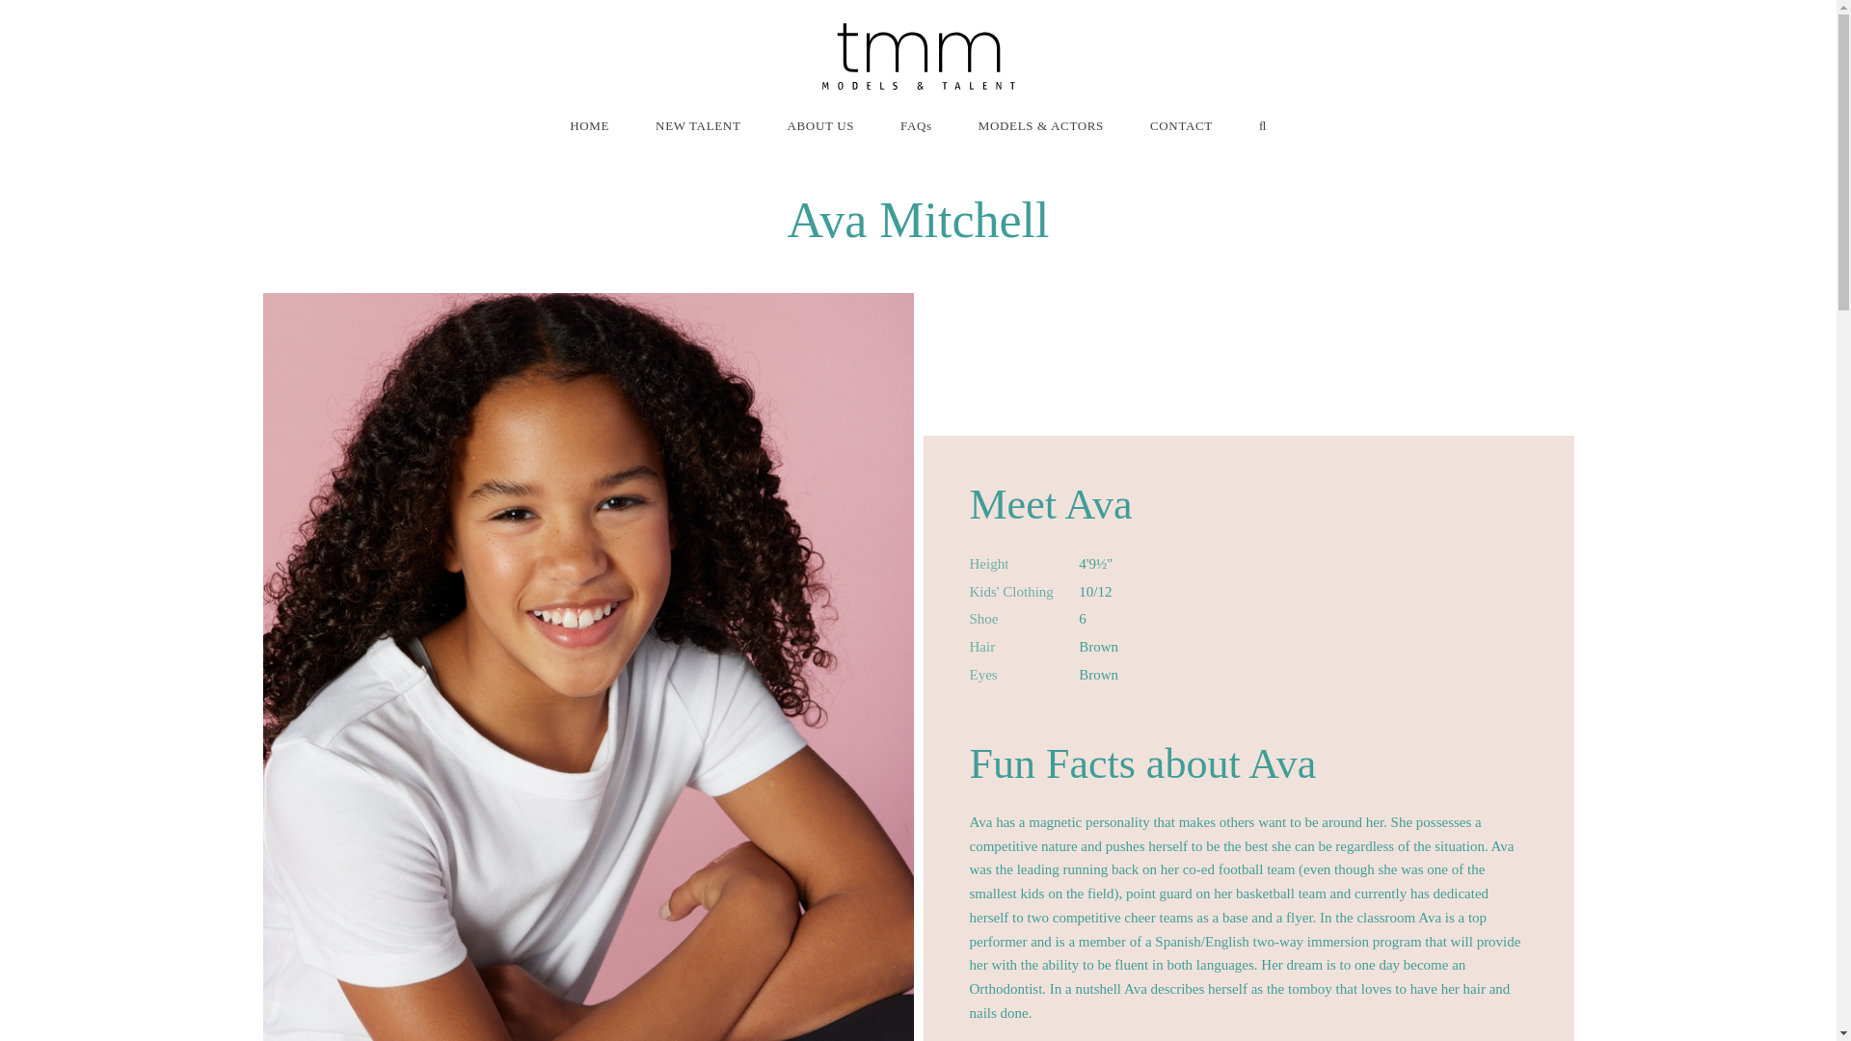 This screenshot has height=1041, width=1851. I want to click on HOME, so click(589, 125).